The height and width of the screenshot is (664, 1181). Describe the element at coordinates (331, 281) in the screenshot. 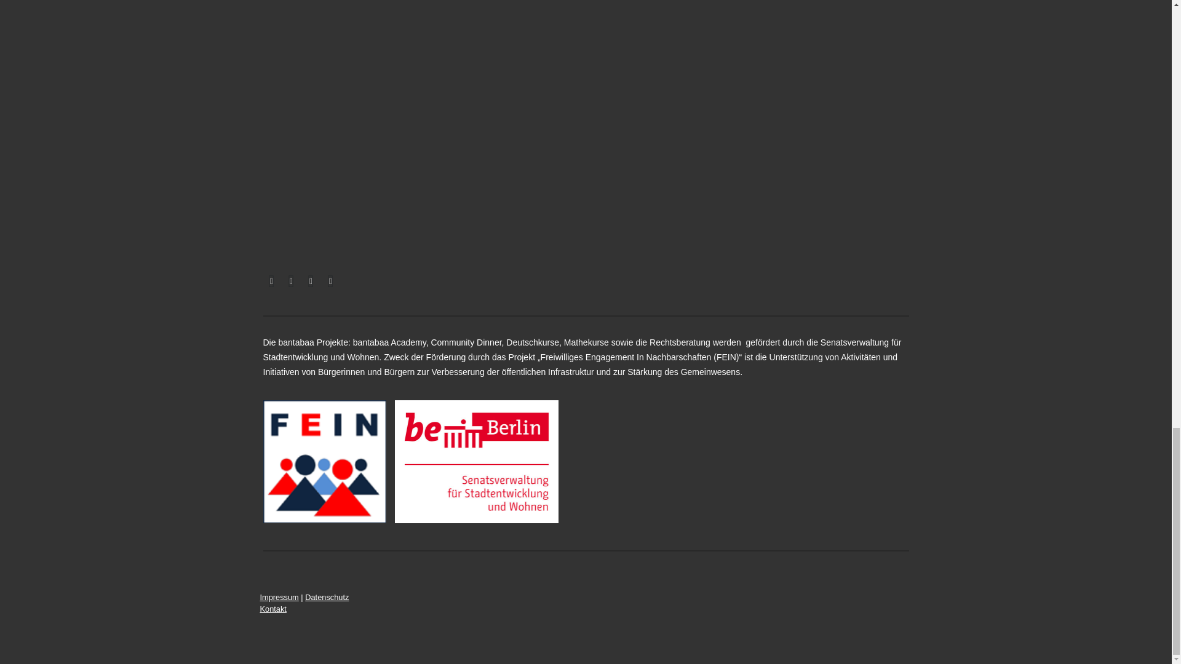

I see `Evernote` at that location.